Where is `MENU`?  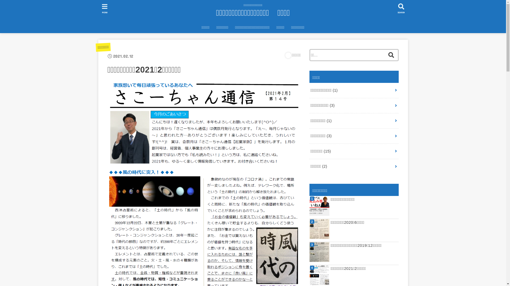
MENU is located at coordinates (105, 8).